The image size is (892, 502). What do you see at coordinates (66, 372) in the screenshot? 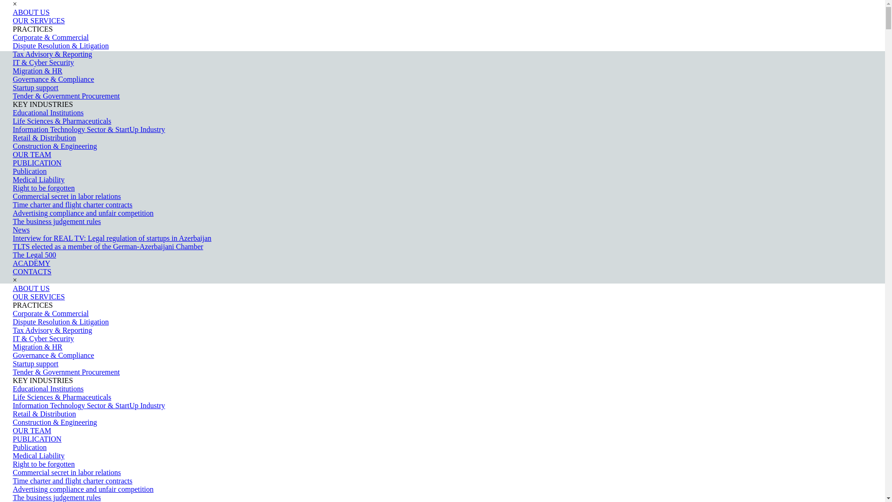
I see `Tender & Government Procurement` at bounding box center [66, 372].